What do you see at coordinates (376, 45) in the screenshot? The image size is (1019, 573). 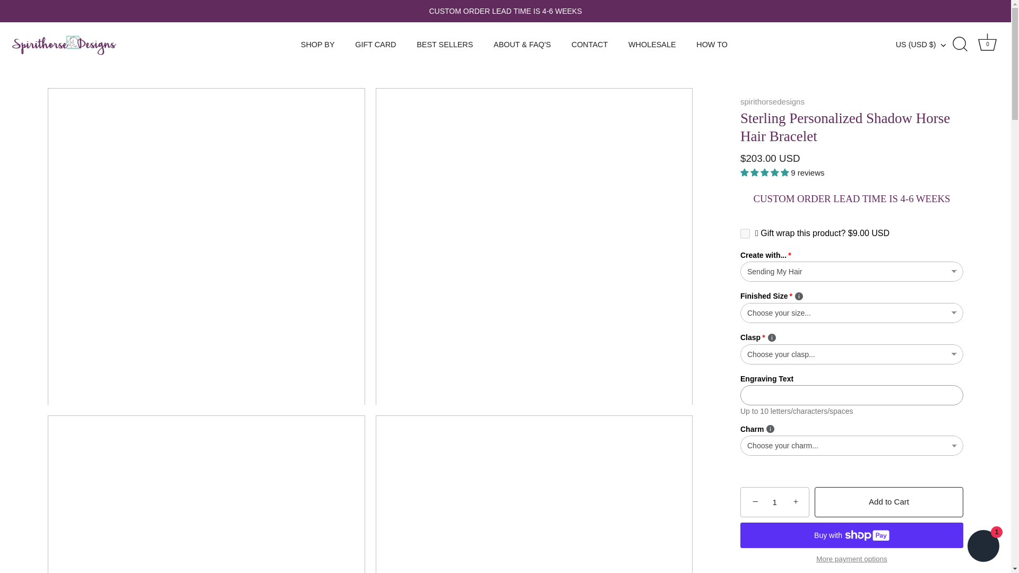 I see `GIFT CARD` at bounding box center [376, 45].